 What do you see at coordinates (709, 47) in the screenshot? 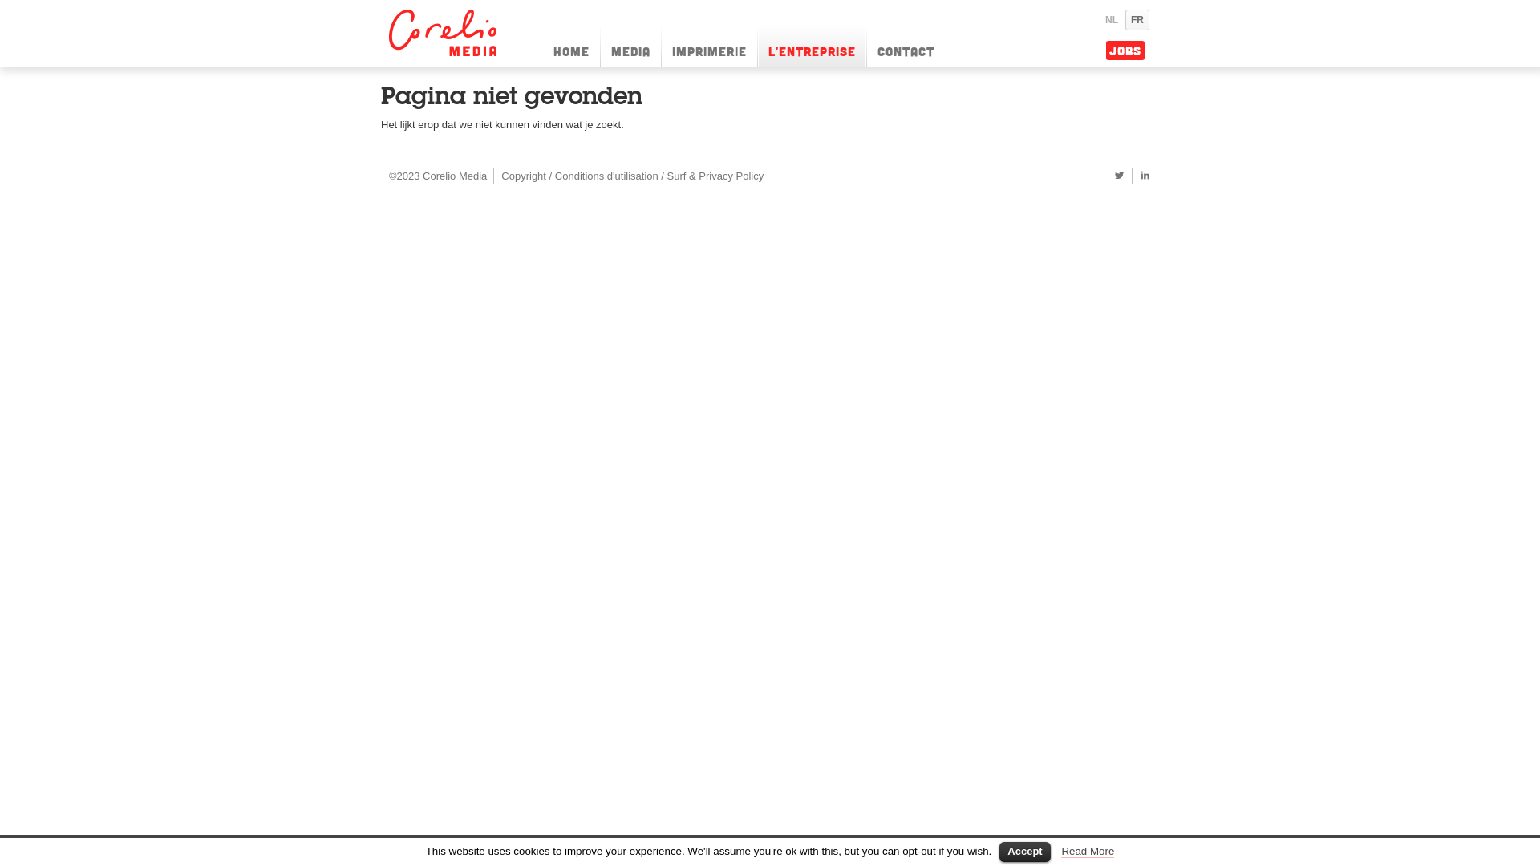
I see `IMPRIMERIE` at bounding box center [709, 47].